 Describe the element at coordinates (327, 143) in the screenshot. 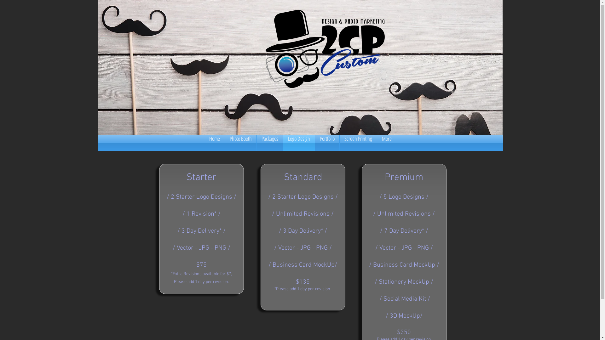

I see `Portfolio` at that location.